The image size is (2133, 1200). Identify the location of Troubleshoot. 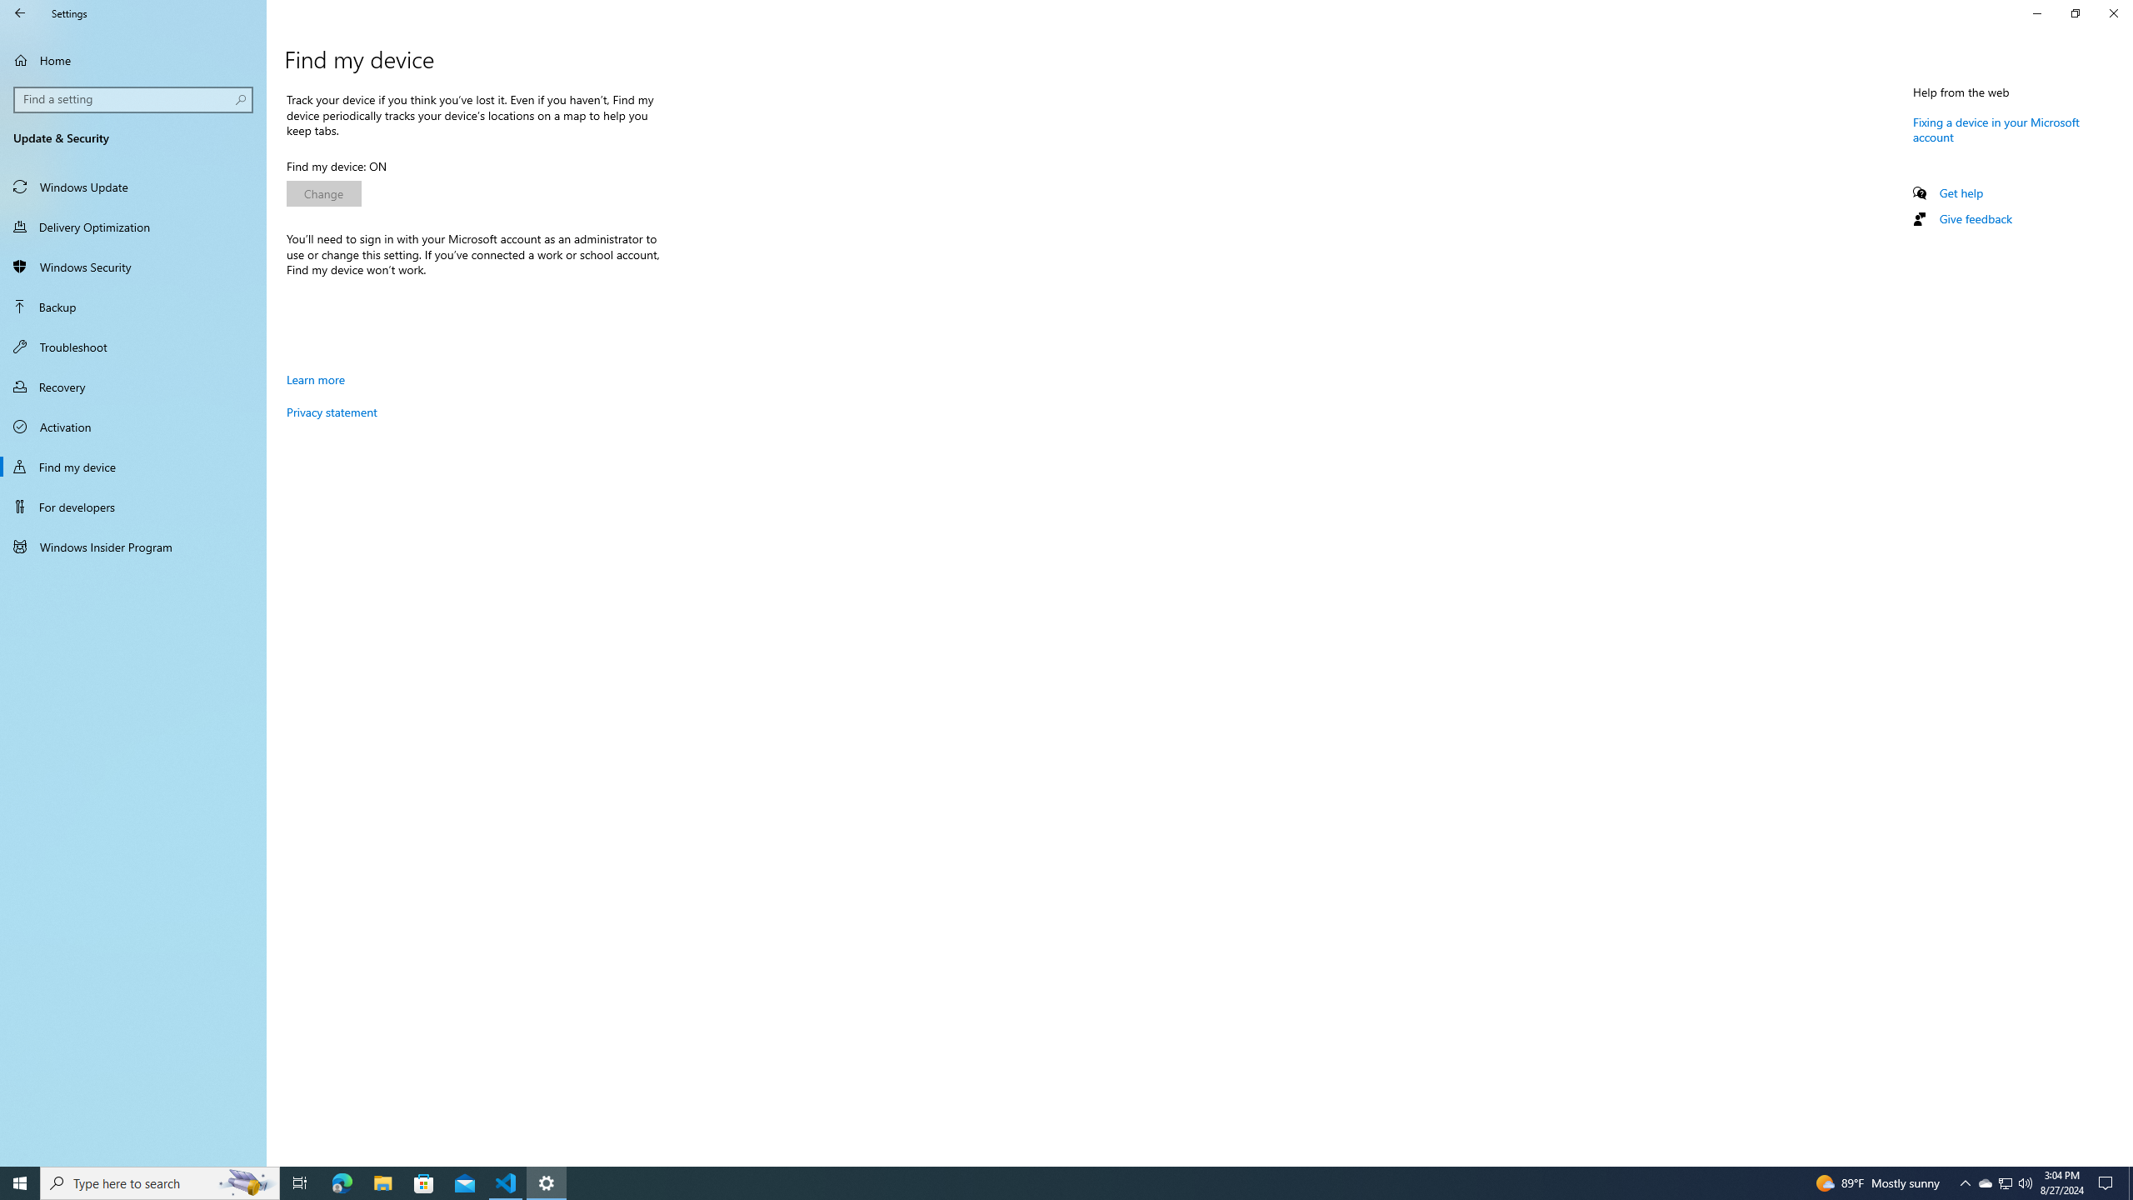
(133, 347).